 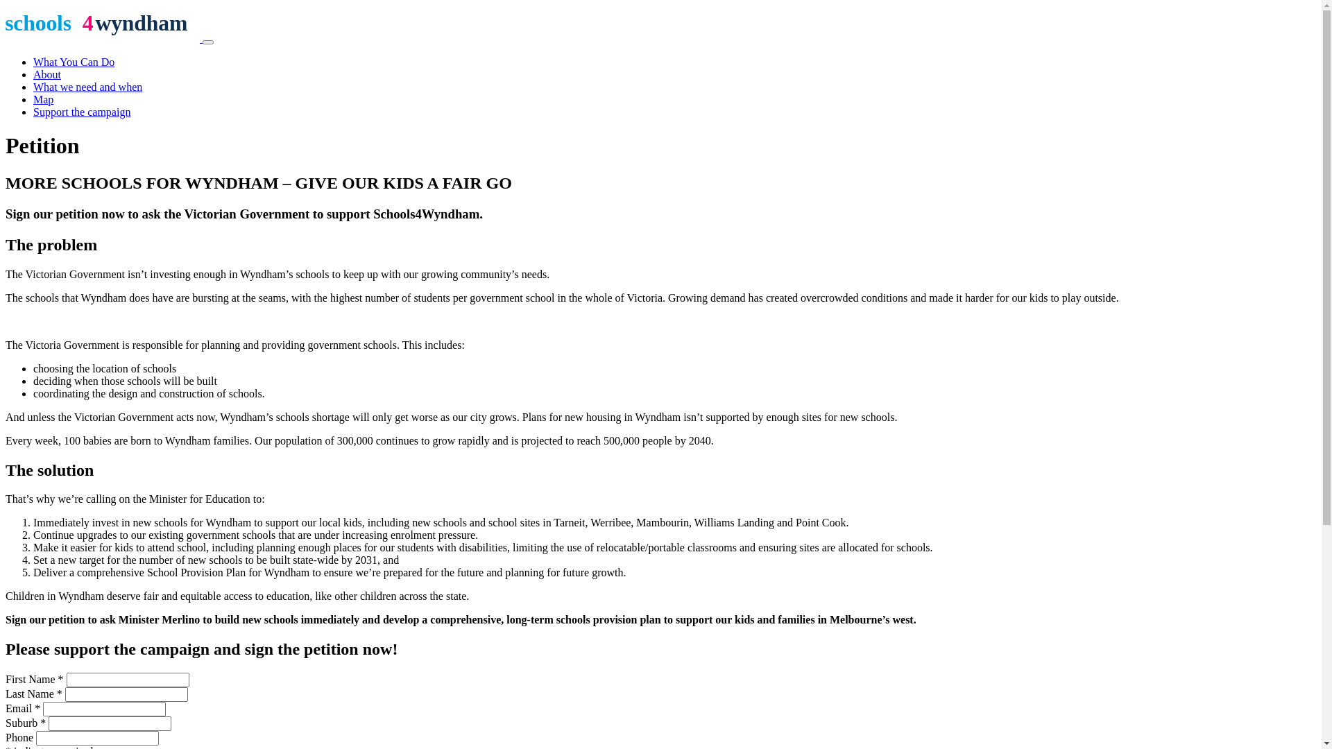 What do you see at coordinates (82, 112) in the screenshot?
I see `Support the campaign` at bounding box center [82, 112].